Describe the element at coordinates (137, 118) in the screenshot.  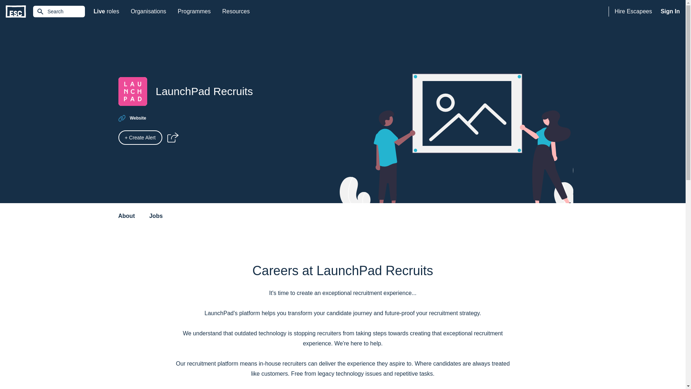
I see `Sign In` at that location.